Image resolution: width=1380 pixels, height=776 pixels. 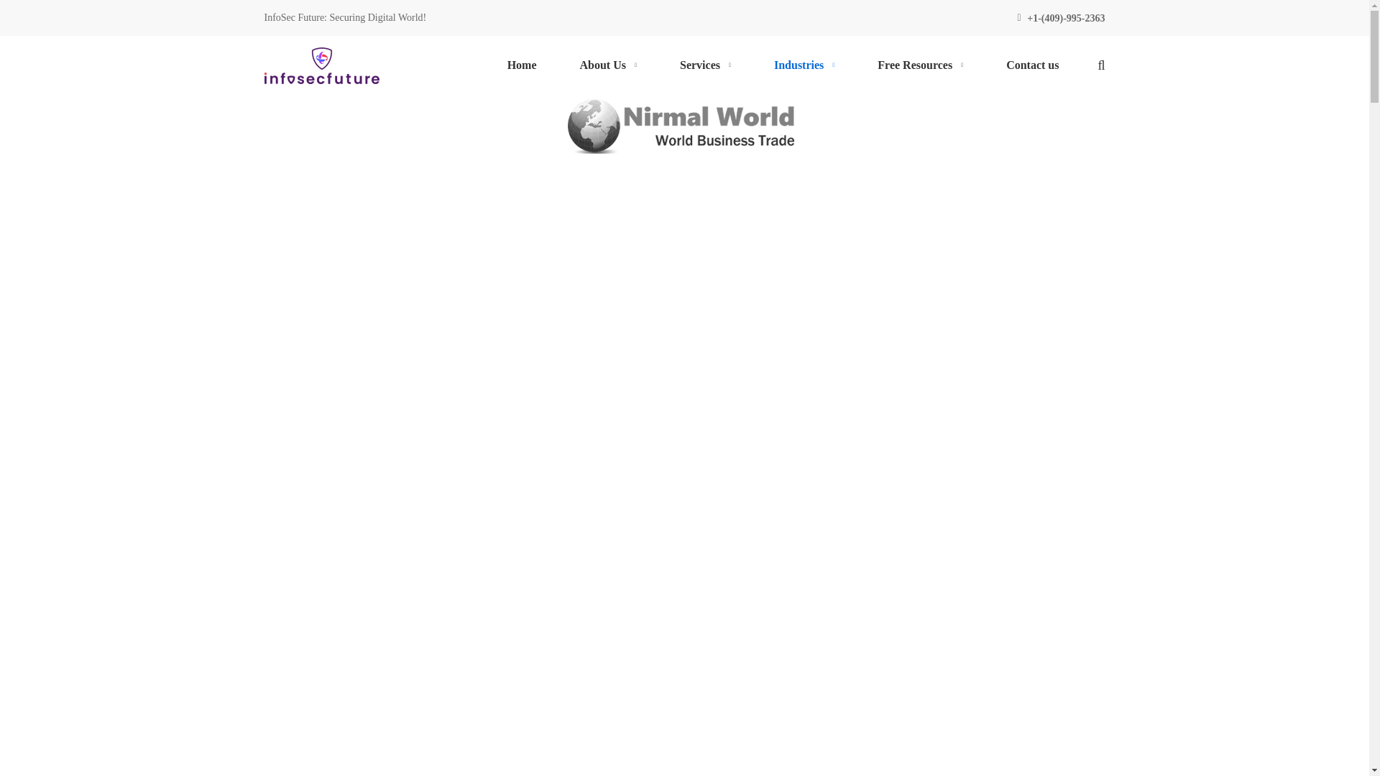 What do you see at coordinates (608, 65) in the screenshot?
I see `About Us` at bounding box center [608, 65].